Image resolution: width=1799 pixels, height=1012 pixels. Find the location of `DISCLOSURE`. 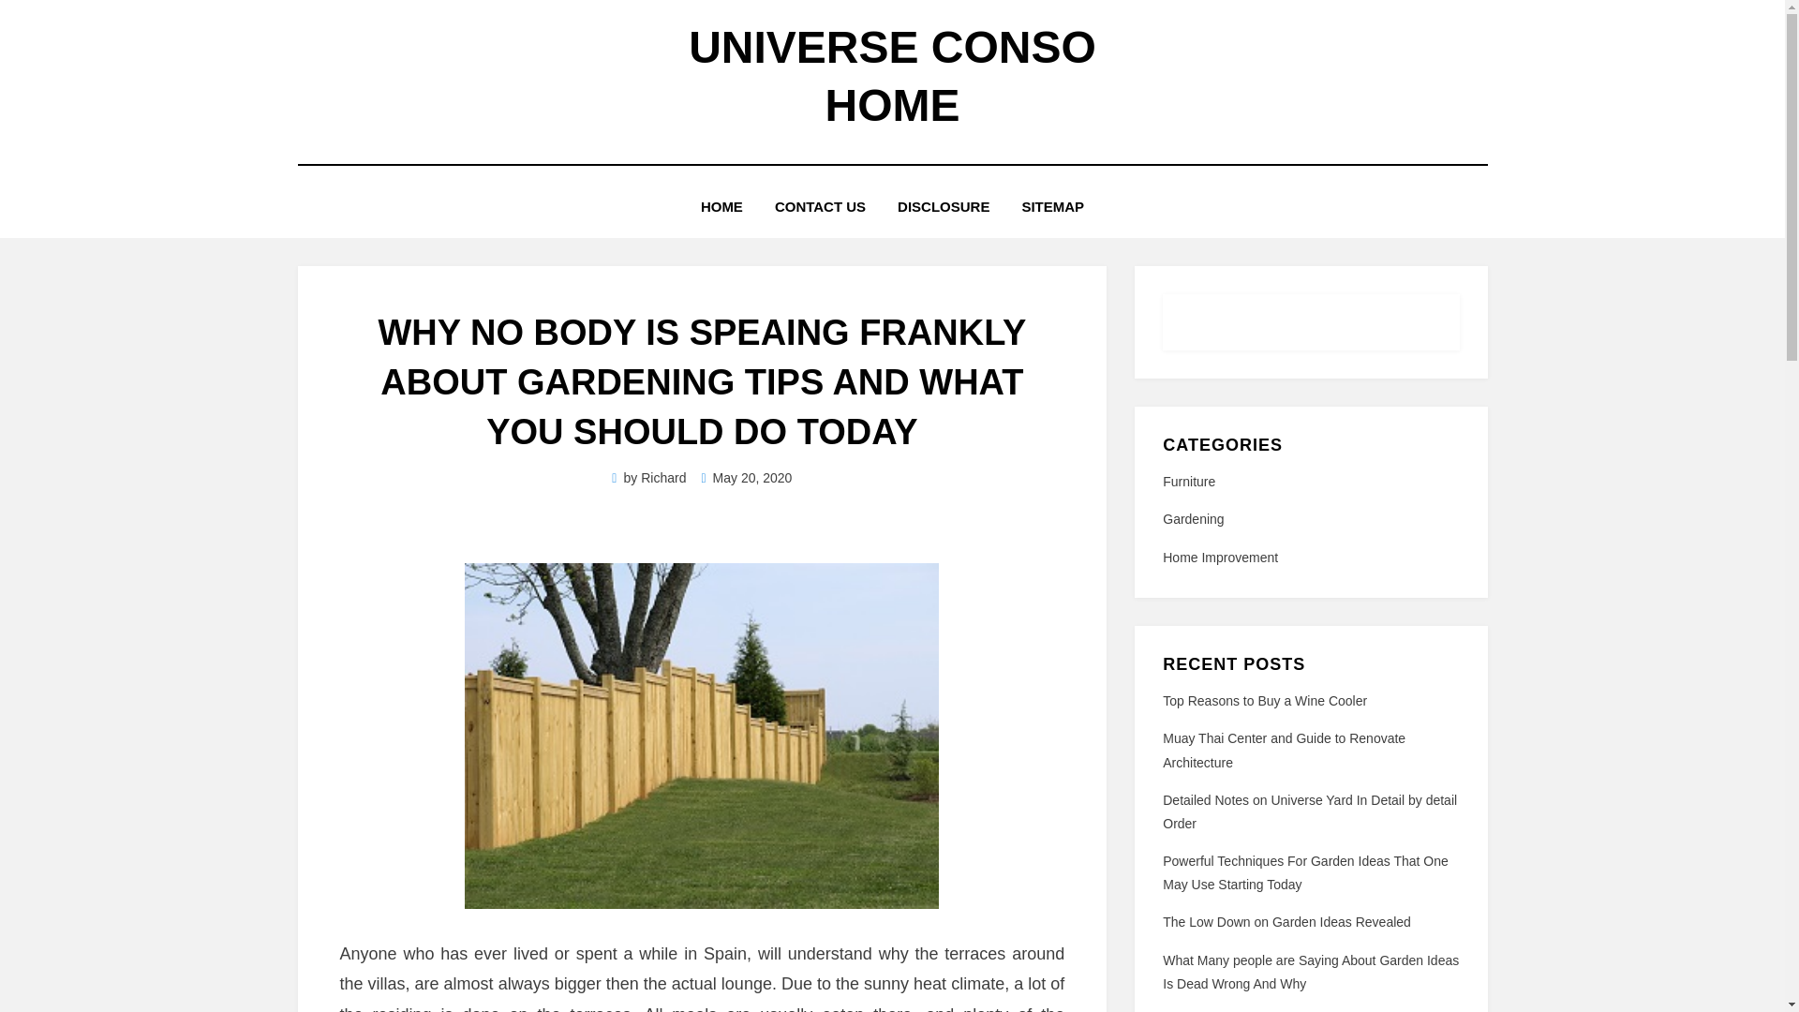

DISCLOSURE is located at coordinates (943, 206).